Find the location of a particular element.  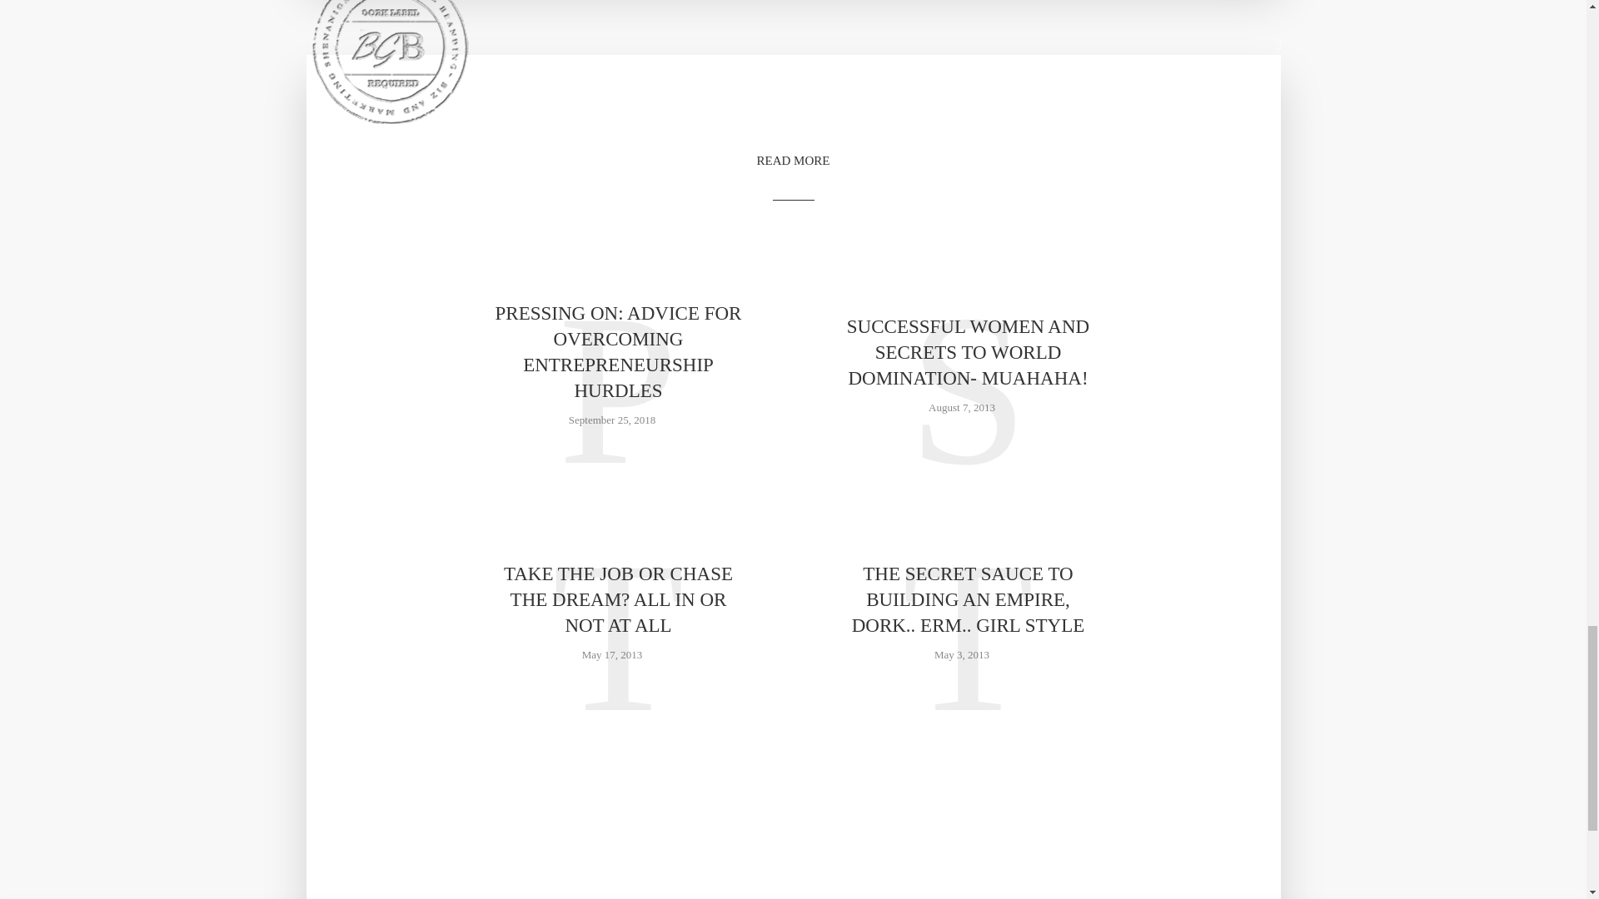

PRESSING ON: ADVICE FOR OVERCOMING ENTREPRENEURSHIP HURDLES is located at coordinates (618, 351).